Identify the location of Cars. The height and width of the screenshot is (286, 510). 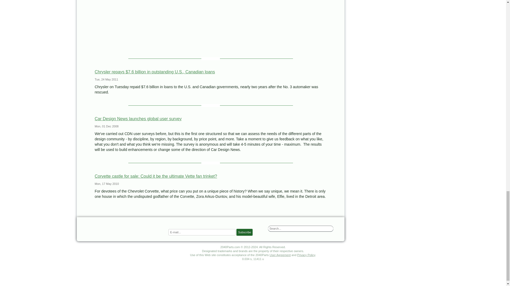
(123, 228).